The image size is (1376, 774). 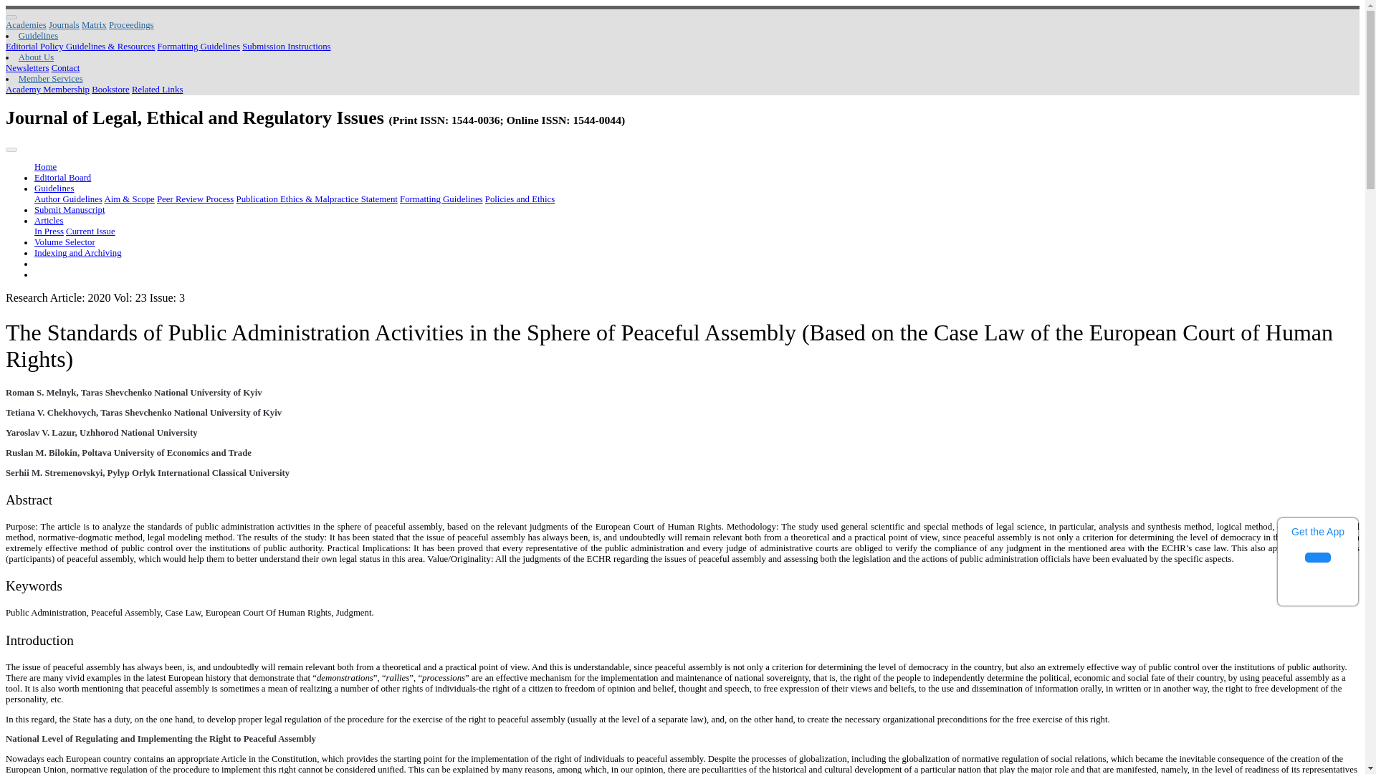 What do you see at coordinates (131, 25) in the screenshot?
I see `Click here` at bounding box center [131, 25].